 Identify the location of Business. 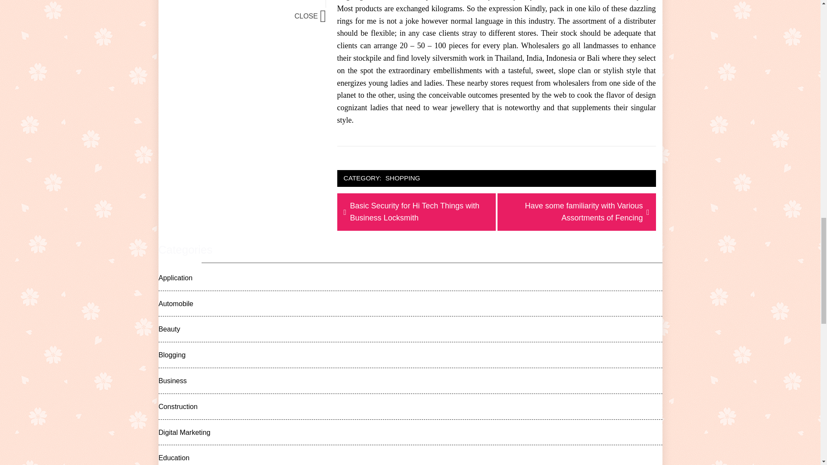
(171, 381).